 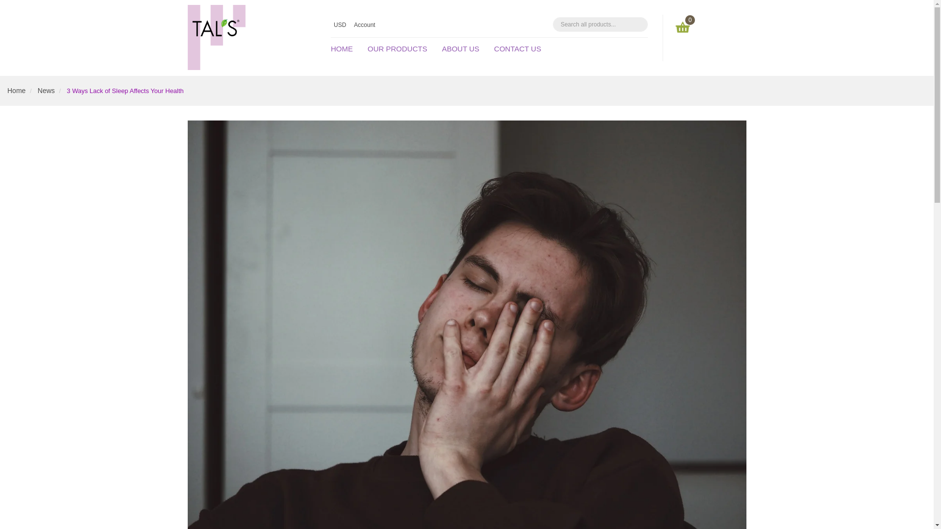 What do you see at coordinates (16, 91) in the screenshot?
I see `Back to the frontpage` at bounding box center [16, 91].